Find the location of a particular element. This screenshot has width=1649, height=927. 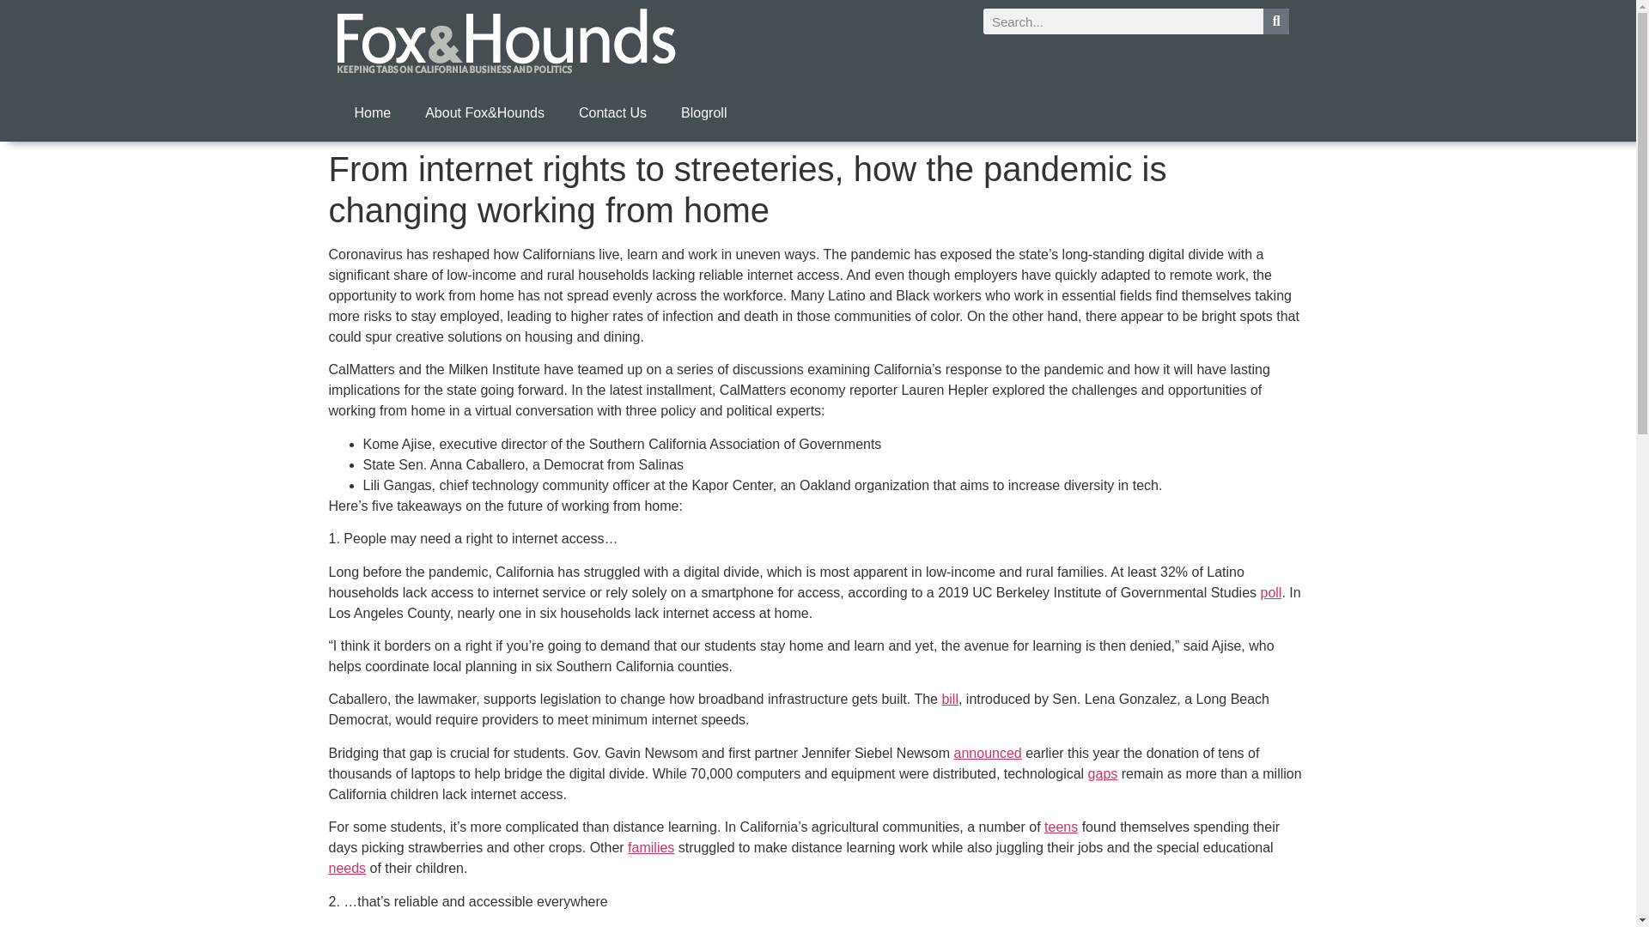

announced is located at coordinates (988, 753).